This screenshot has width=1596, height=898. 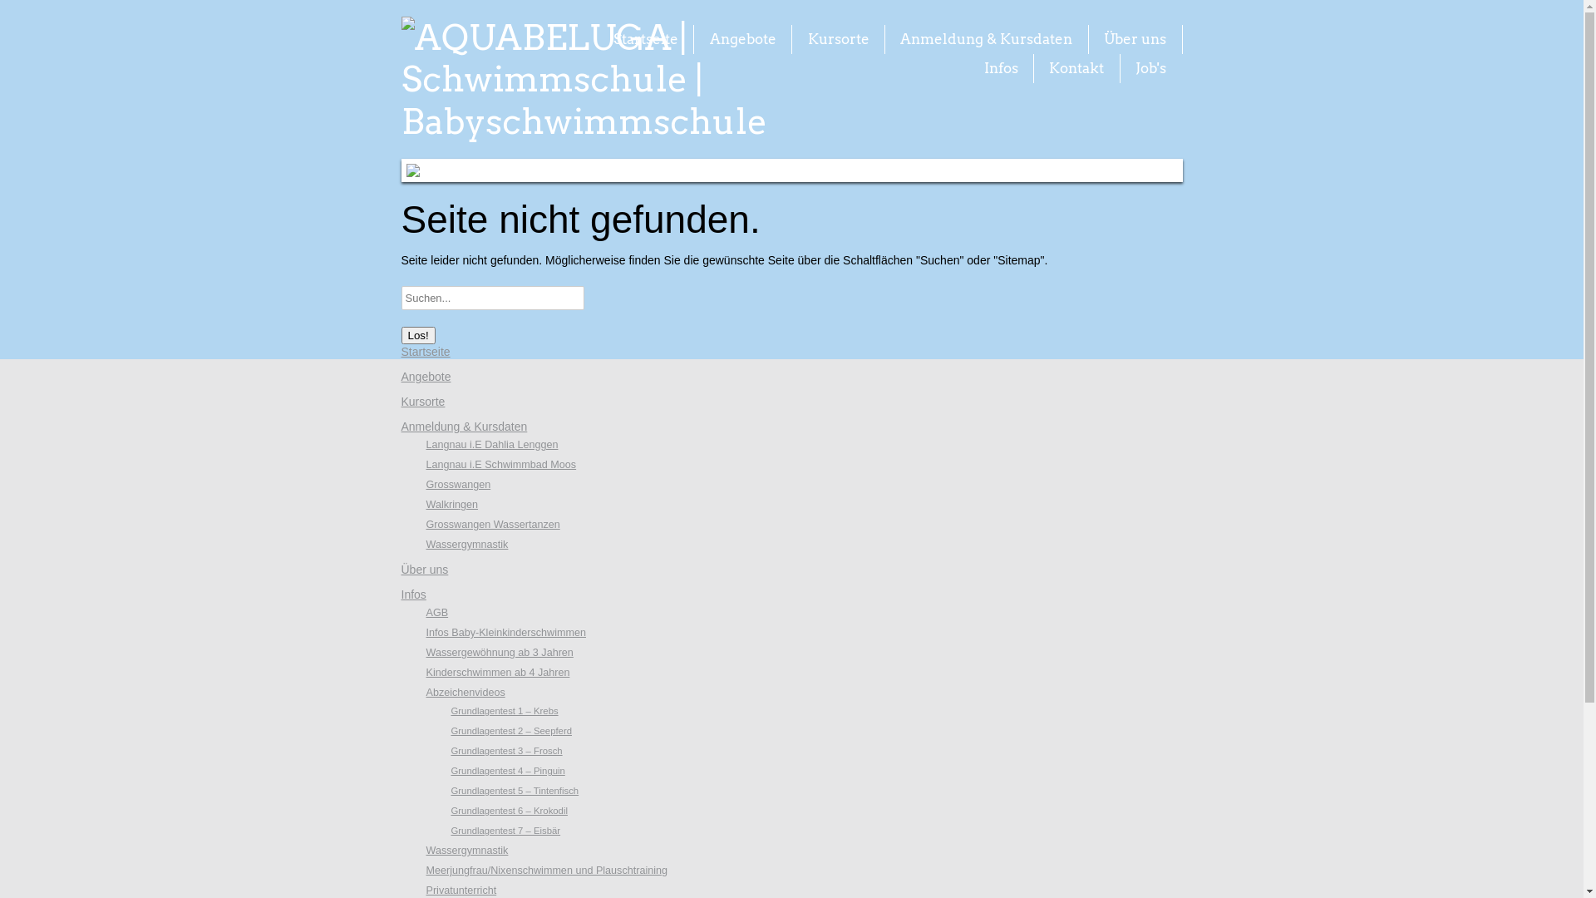 I want to click on Infos, so click(x=1001, y=68).